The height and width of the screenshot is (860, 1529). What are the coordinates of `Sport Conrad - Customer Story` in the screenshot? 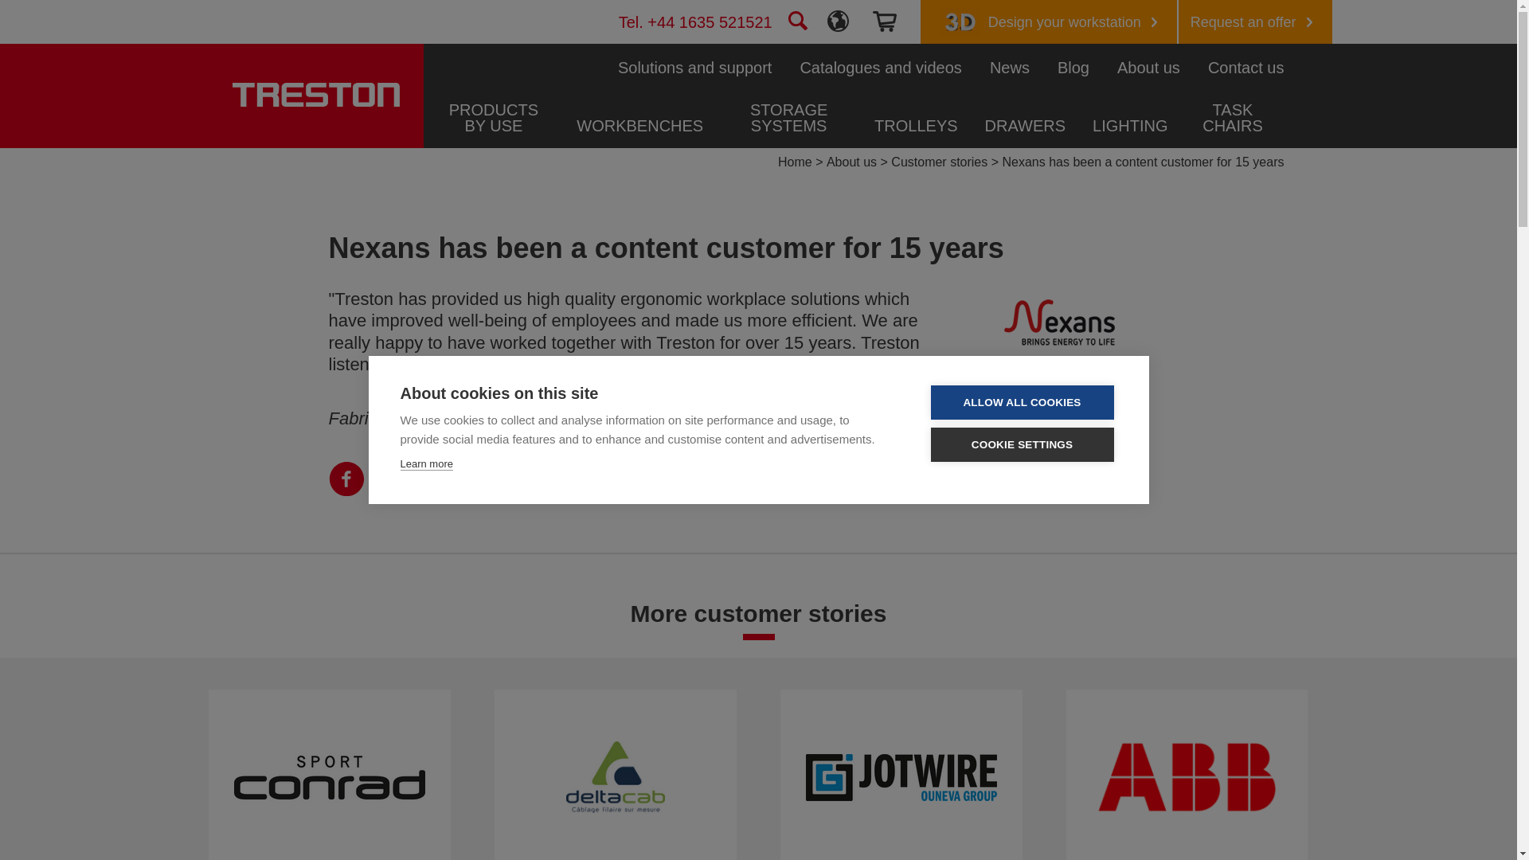 It's located at (329, 777).